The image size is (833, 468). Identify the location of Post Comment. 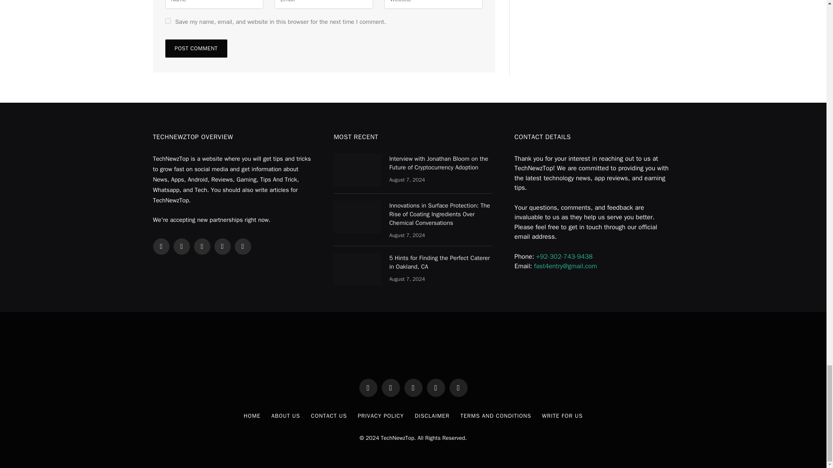
(196, 48).